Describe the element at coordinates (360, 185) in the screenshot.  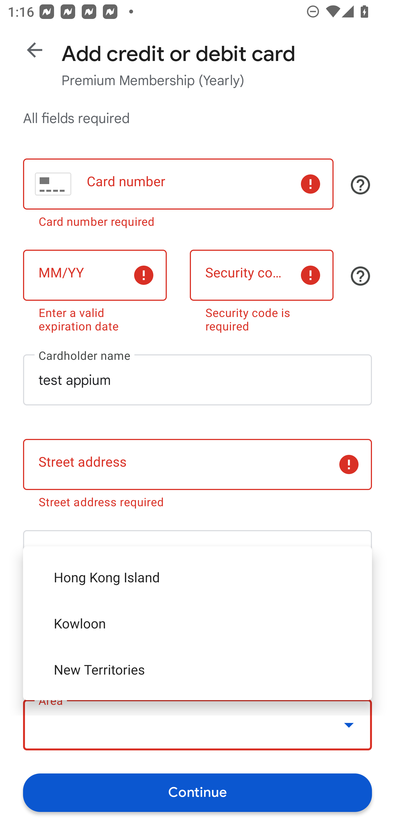
I see `Button, shows cards that are accepted for payment` at that location.